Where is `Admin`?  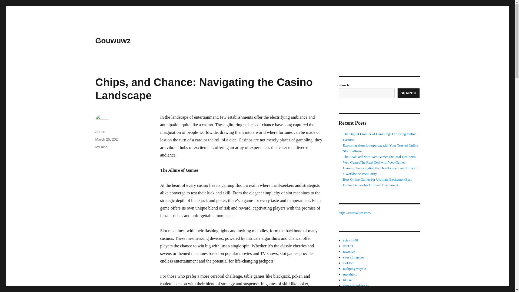
Admin is located at coordinates (100, 131).